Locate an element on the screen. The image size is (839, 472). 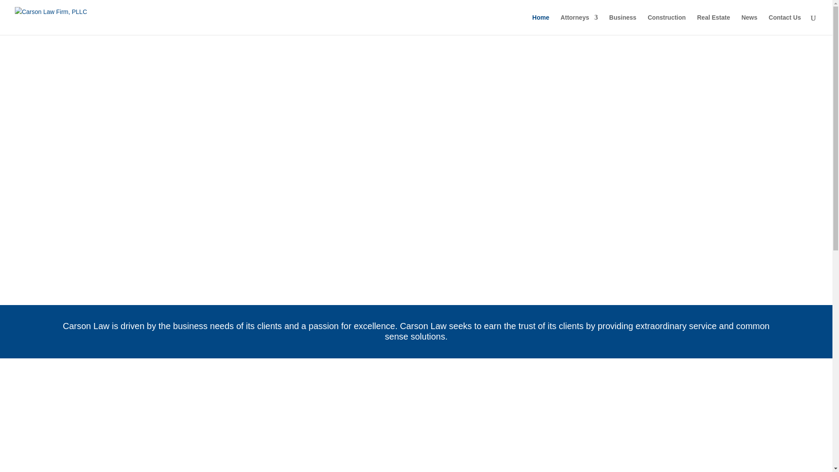
Real Estate is located at coordinates (713, 24).